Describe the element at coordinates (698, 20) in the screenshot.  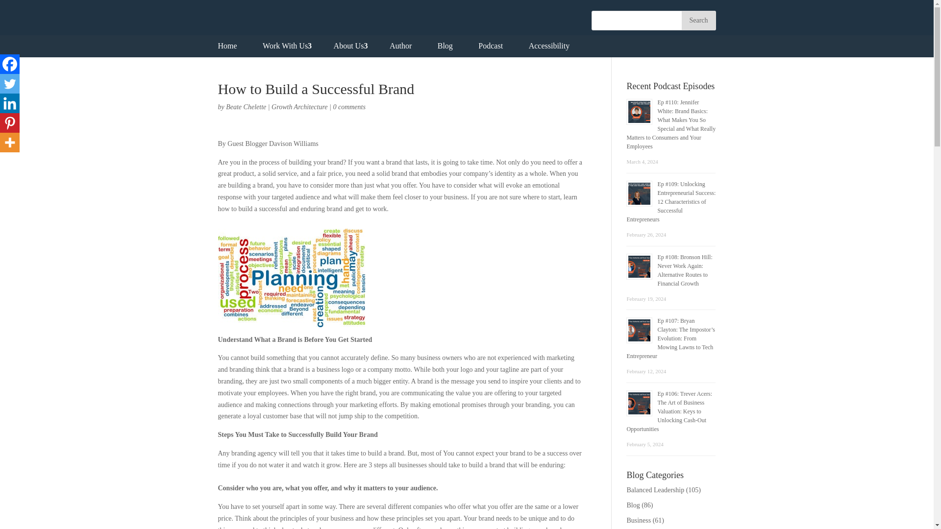
I see `Search` at that location.